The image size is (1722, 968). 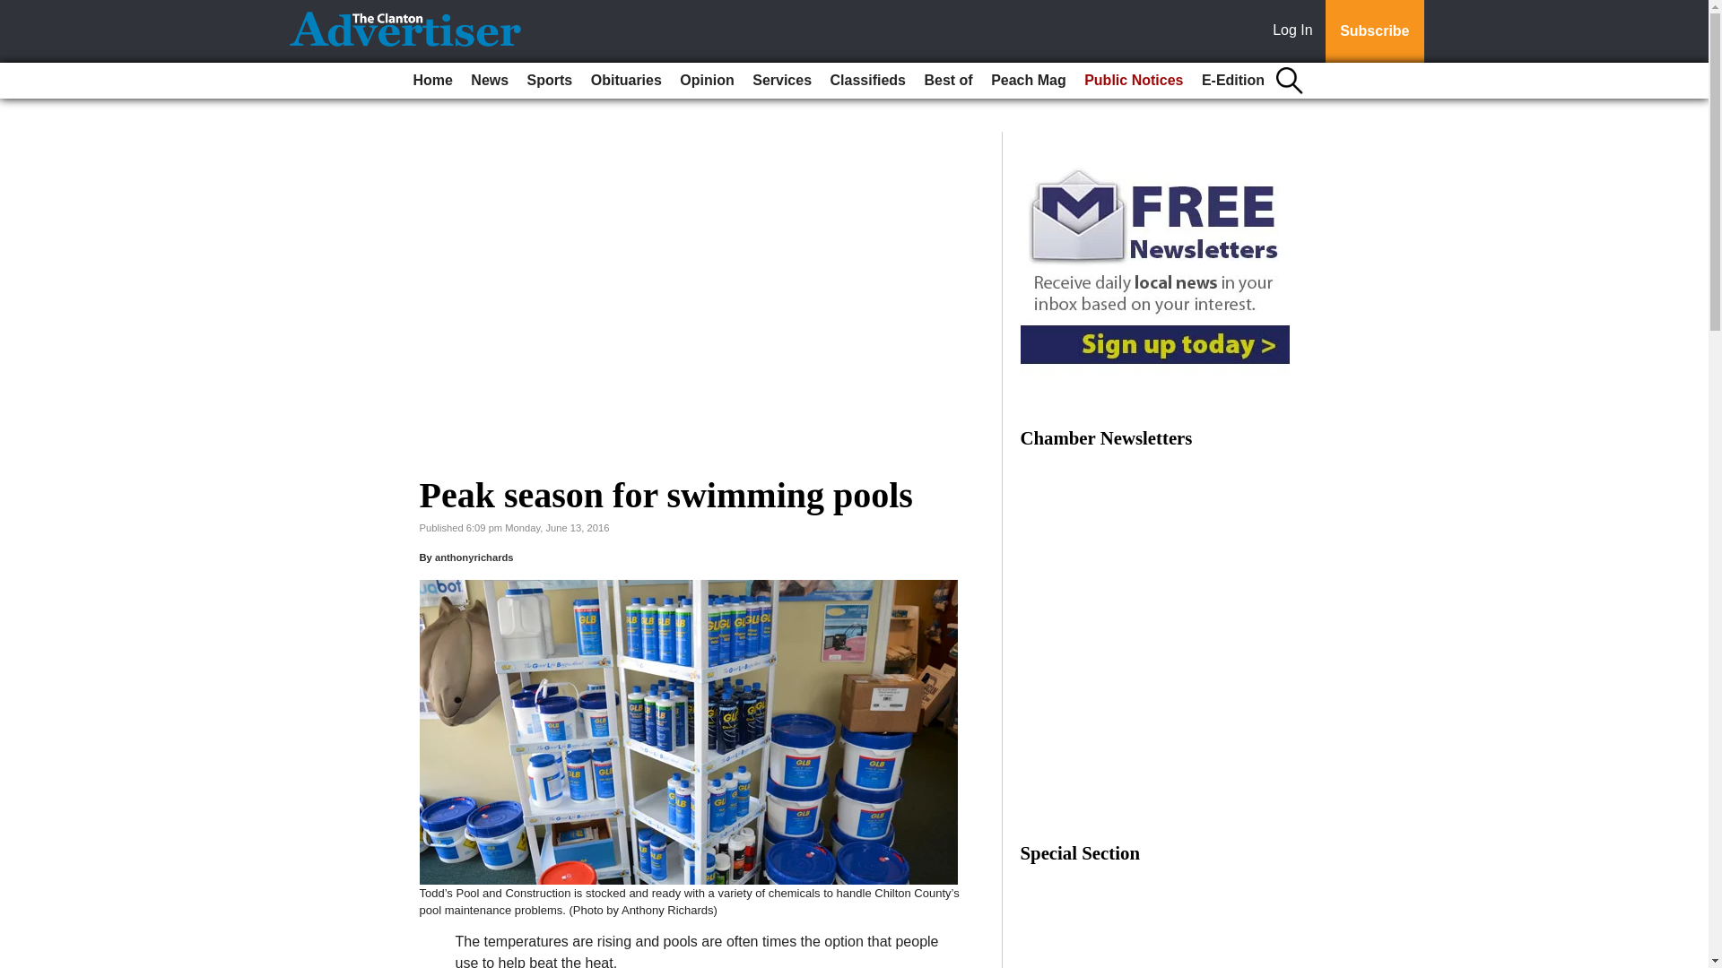 What do you see at coordinates (1296, 31) in the screenshot?
I see `Log In` at bounding box center [1296, 31].